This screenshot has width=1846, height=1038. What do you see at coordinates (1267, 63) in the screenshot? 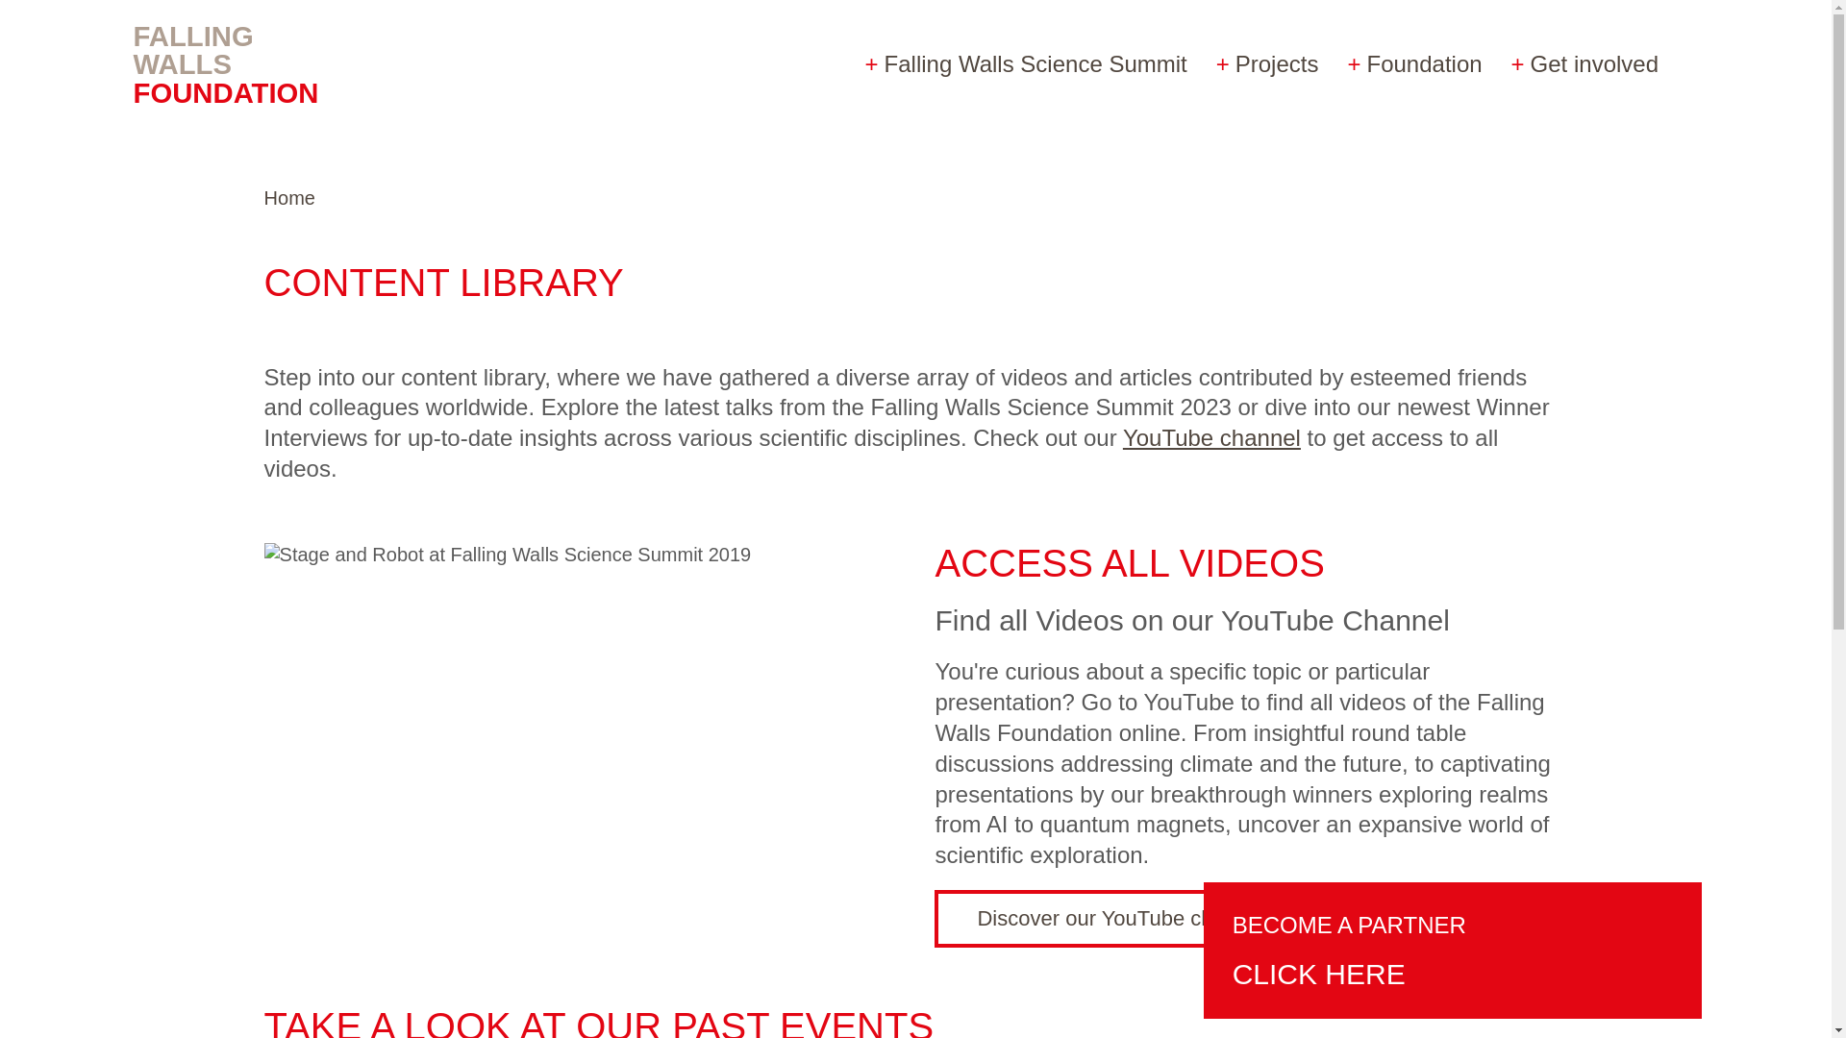
I see `Expand menu Projects` at bounding box center [1267, 63].